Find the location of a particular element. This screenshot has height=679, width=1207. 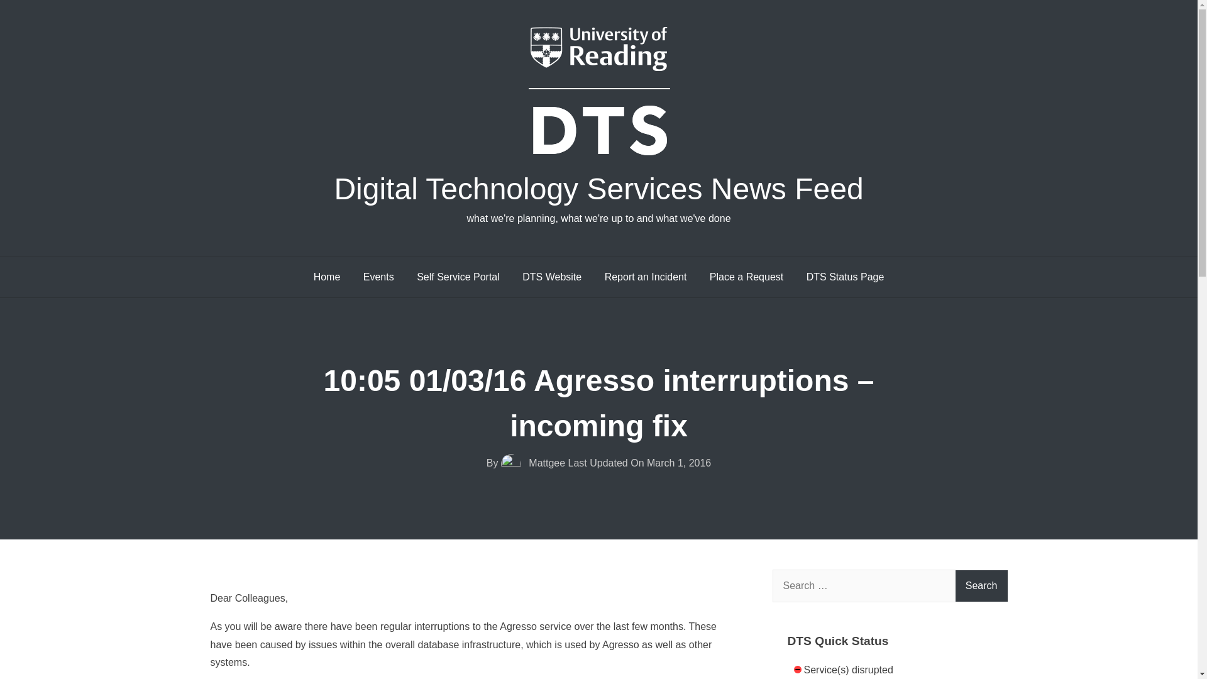

Mattgee is located at coordinates (534, 463).